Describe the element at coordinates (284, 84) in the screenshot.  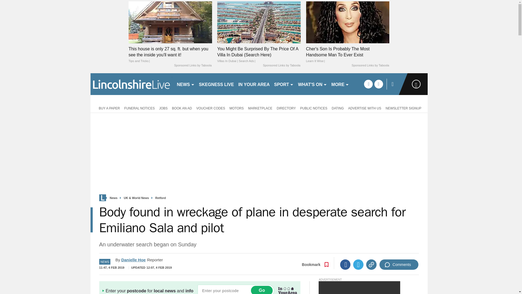
I see `SPORT` at that location.